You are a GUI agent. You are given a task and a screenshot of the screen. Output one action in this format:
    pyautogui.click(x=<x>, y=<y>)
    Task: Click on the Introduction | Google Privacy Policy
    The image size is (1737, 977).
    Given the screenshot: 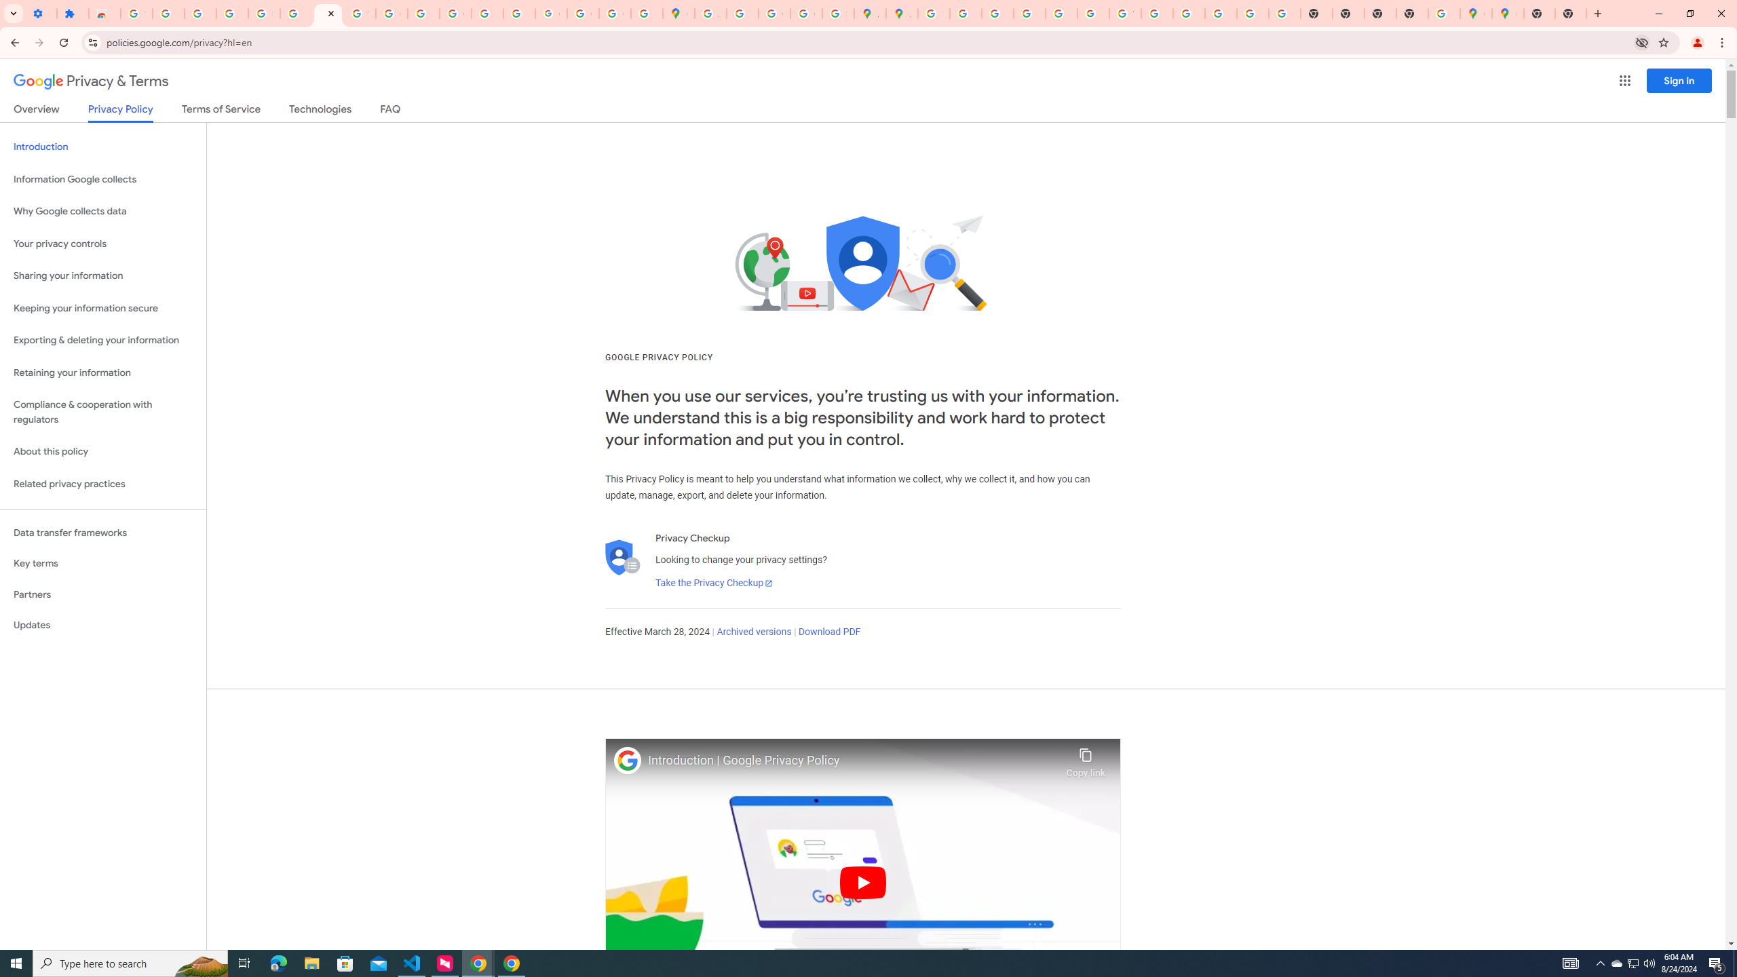 What is the action you would take?
    pyautogui.click(x=854, y=761)
    